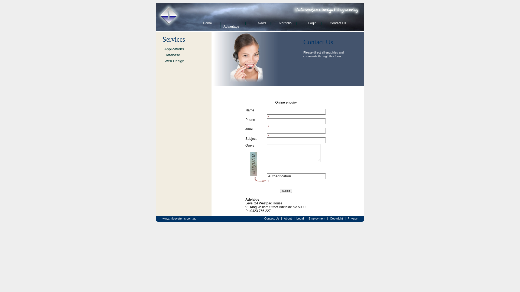  Describe the element at coordinates (282, 23) in the screenshot. I see `      Portfolio` at that location.